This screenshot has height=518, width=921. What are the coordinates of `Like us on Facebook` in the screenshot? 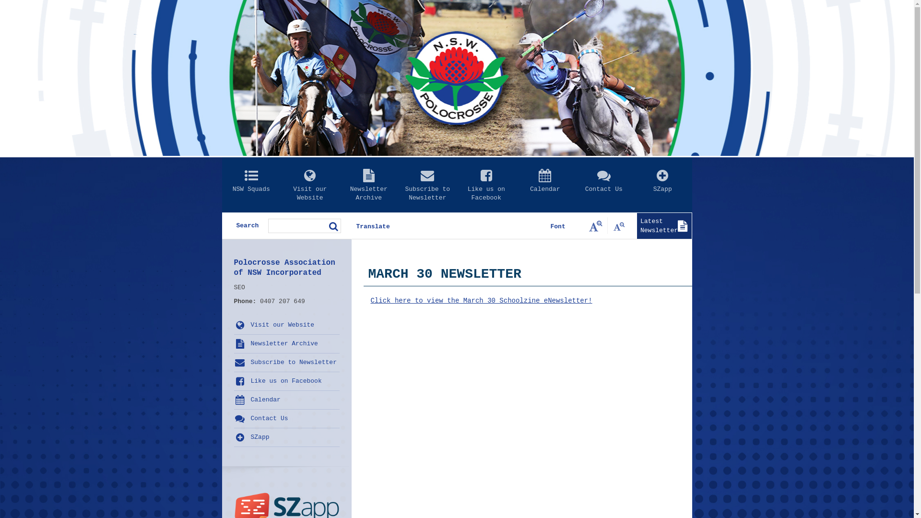 It's located at (486, 192).